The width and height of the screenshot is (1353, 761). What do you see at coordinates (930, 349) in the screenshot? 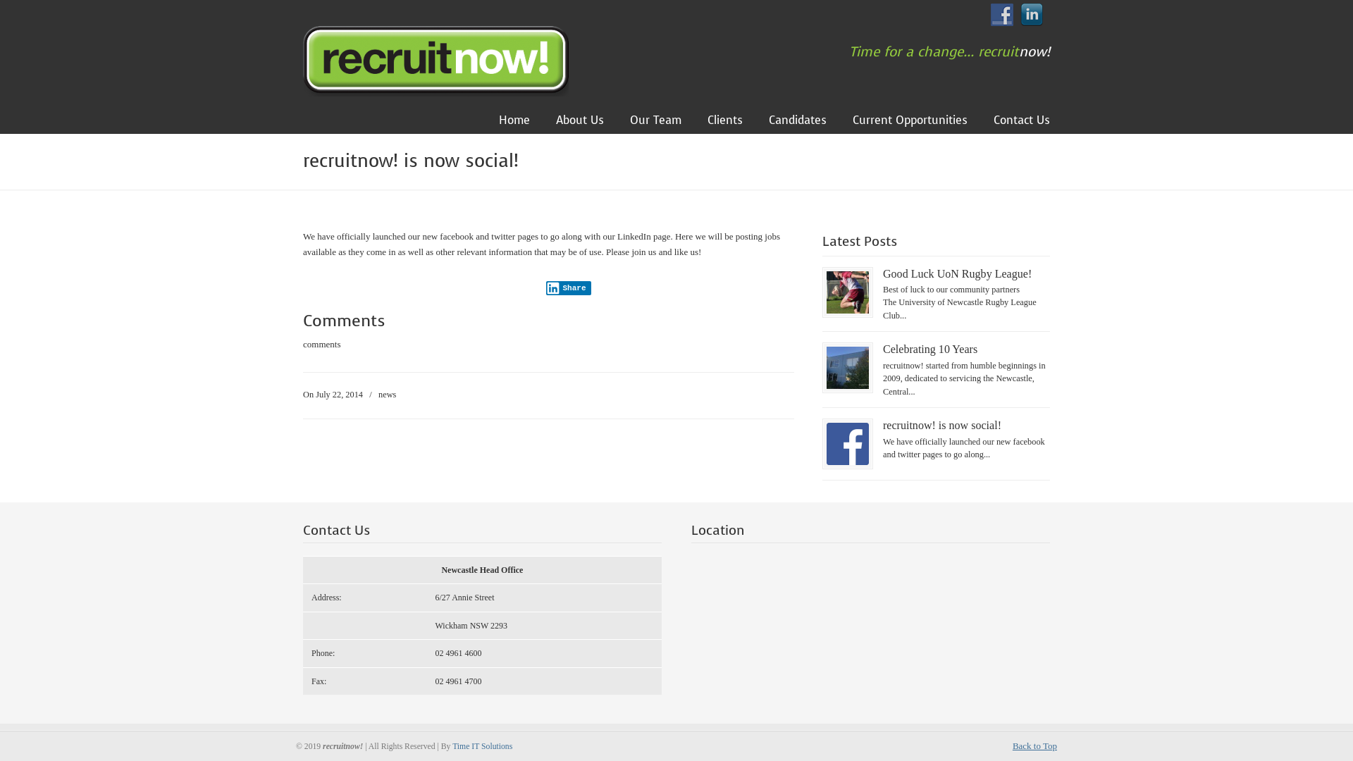
I see `Celebrating 10 Years` at bounding box center [930, 349].